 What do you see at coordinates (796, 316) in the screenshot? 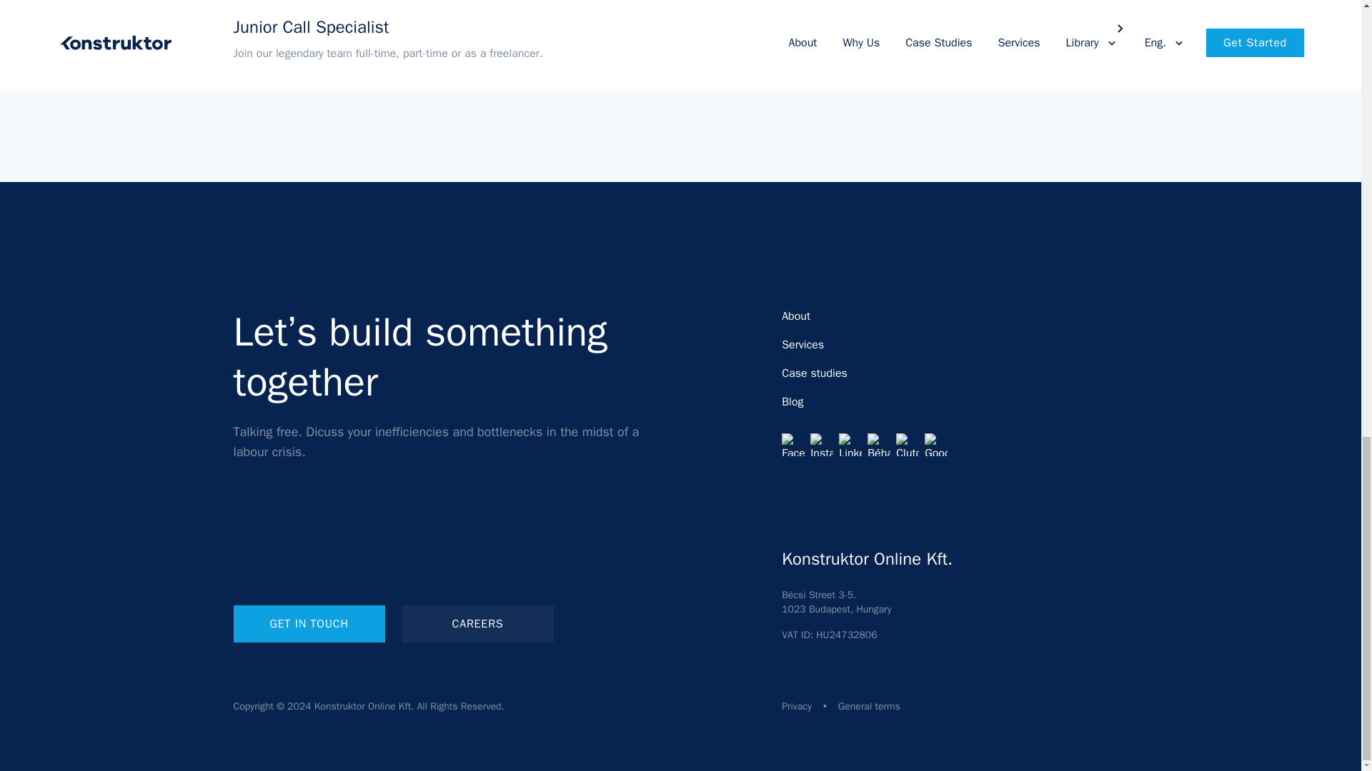
I see `About` at bounding box center [796, 316].